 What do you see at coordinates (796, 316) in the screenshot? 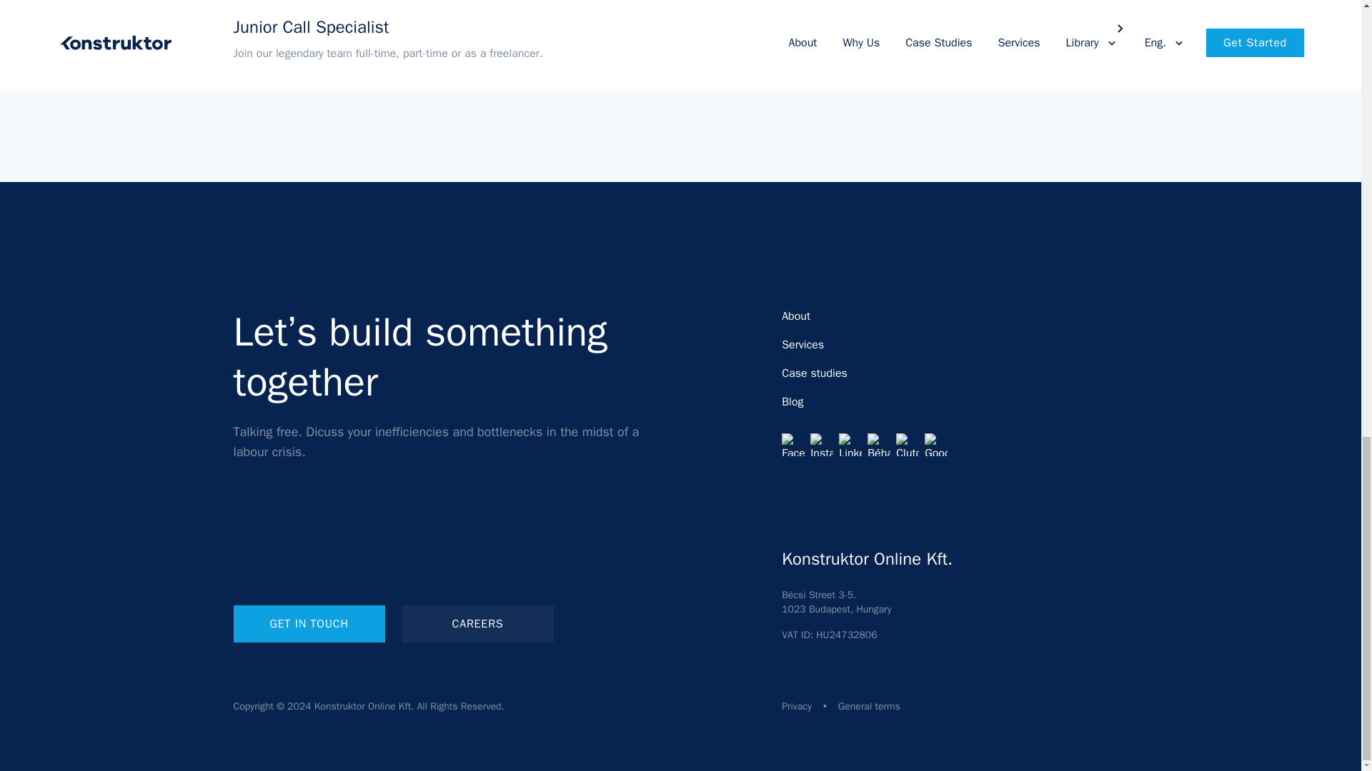
I see `About` at bounding box center [796, 316].